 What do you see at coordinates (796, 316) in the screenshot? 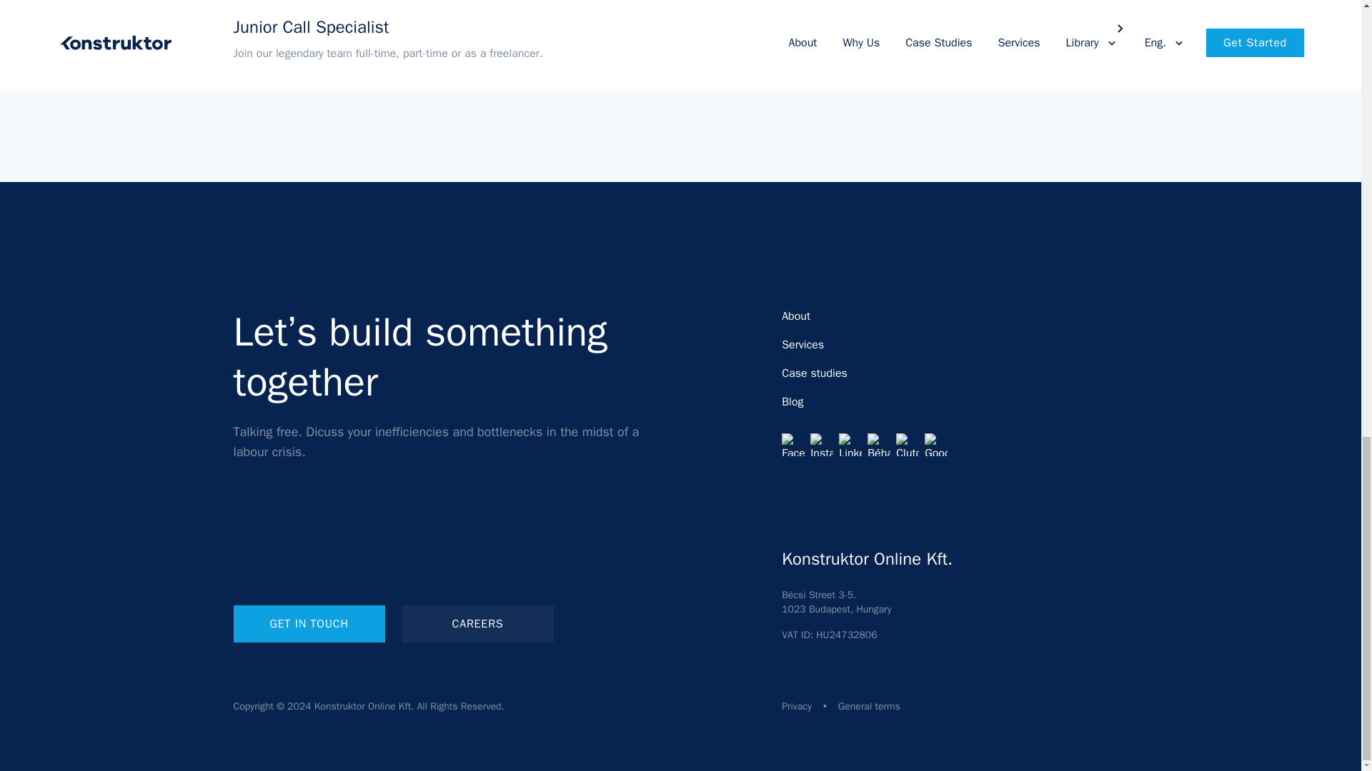
I see `About` at bounding box center [796, 316].